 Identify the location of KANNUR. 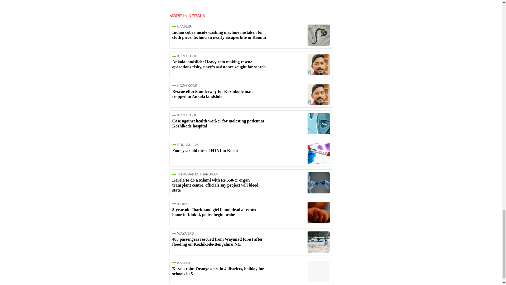
(220, 26).